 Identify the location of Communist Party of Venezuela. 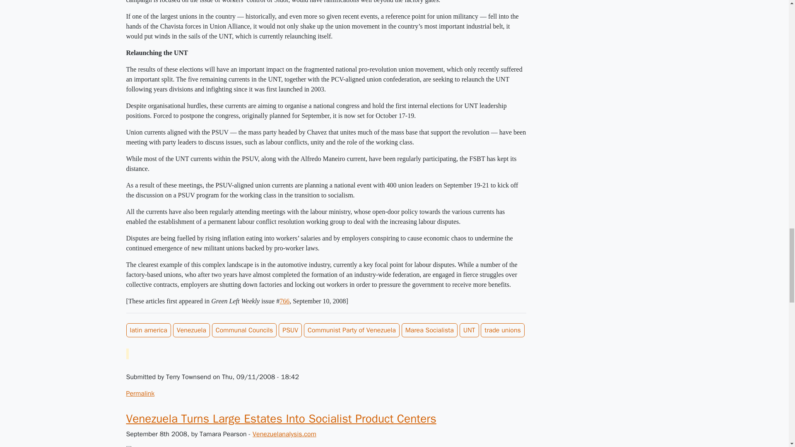
(352, 330).